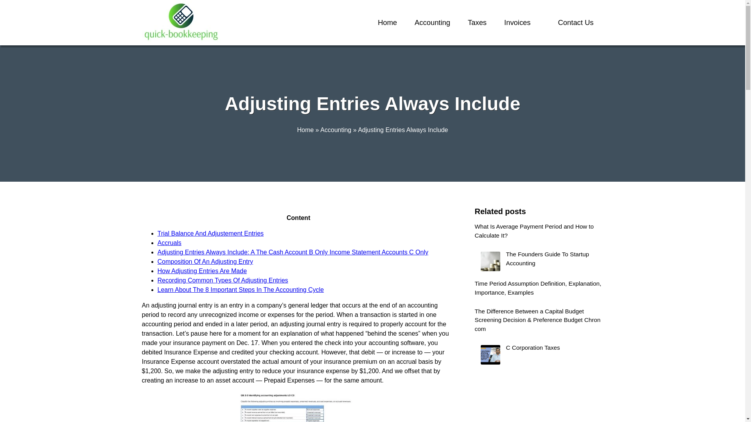  What do you see at coordinates (169, 243) in the screenshot?
I see `Accruals` at bounding box center [169, 243].